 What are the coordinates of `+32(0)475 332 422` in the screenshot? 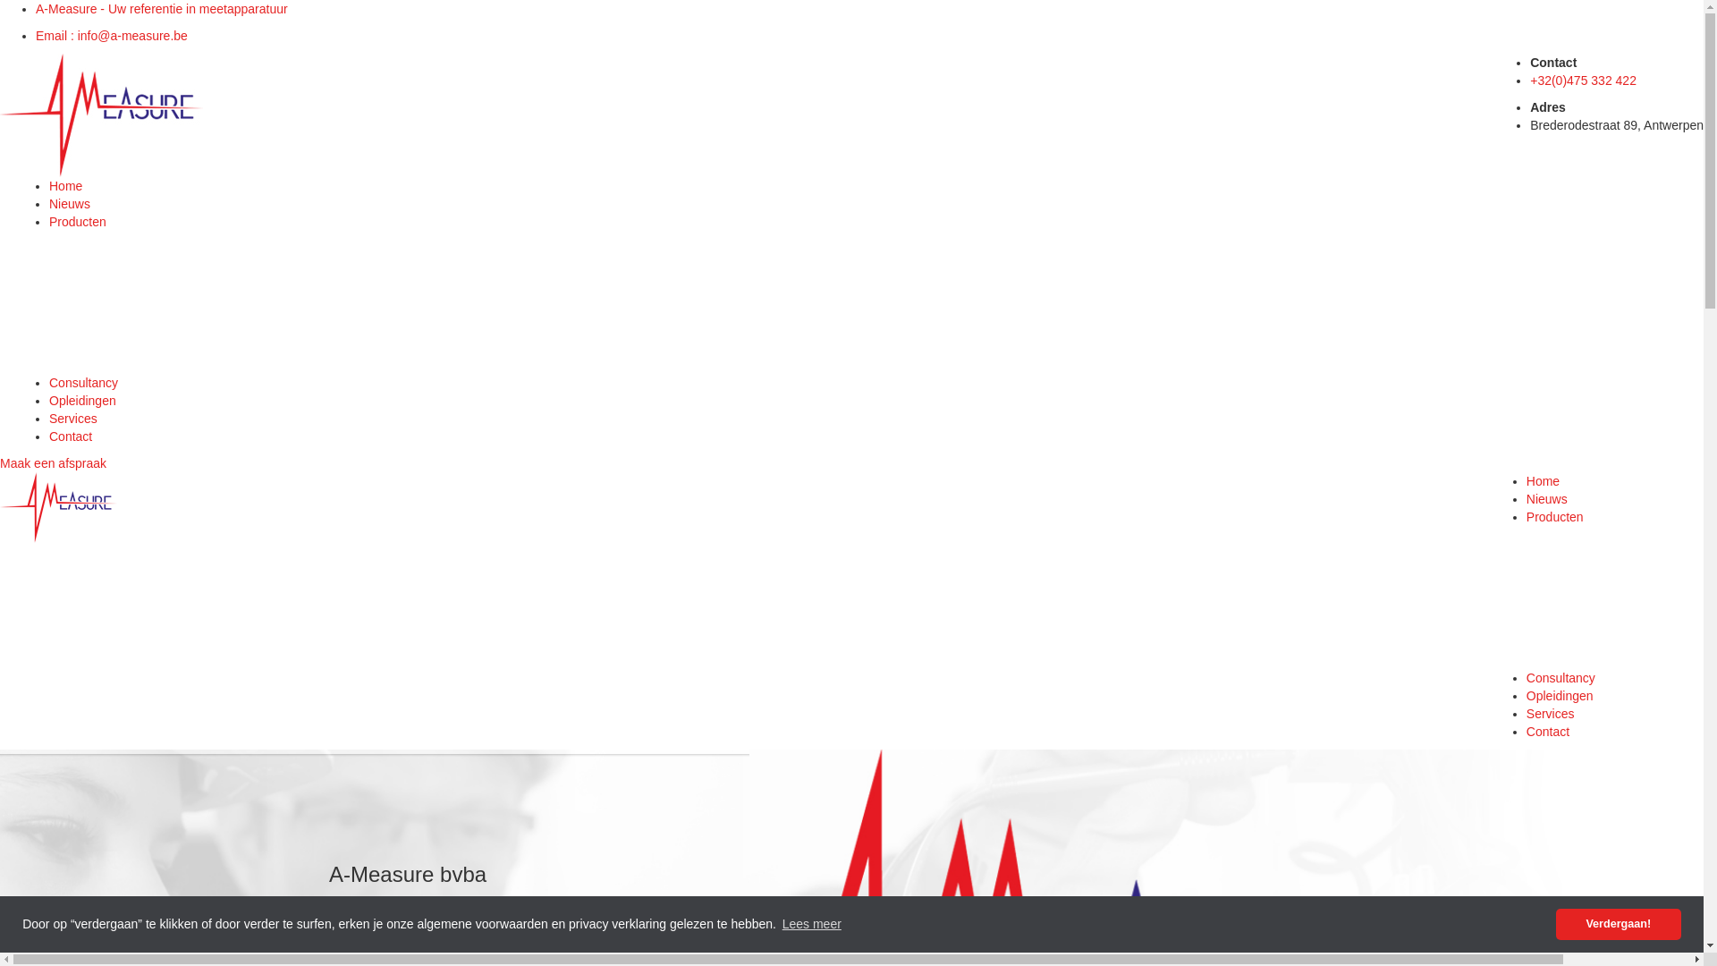 It's located at (1583, 80).